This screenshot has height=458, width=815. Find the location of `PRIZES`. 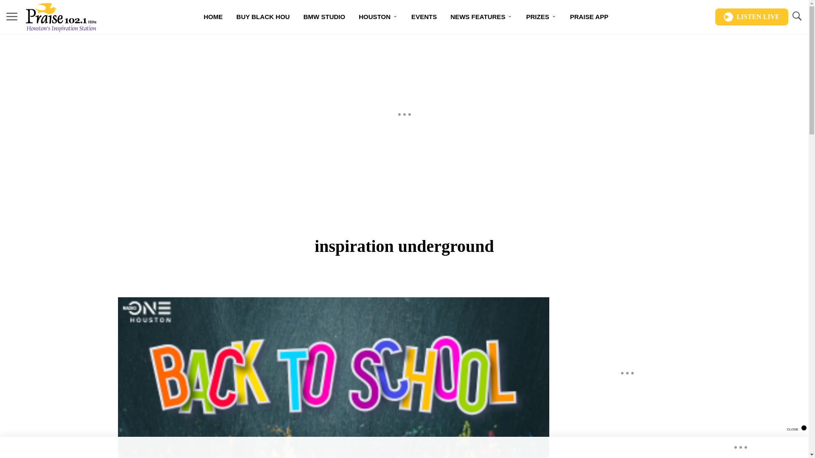

PRIZES is located at coordinates (541, 17).